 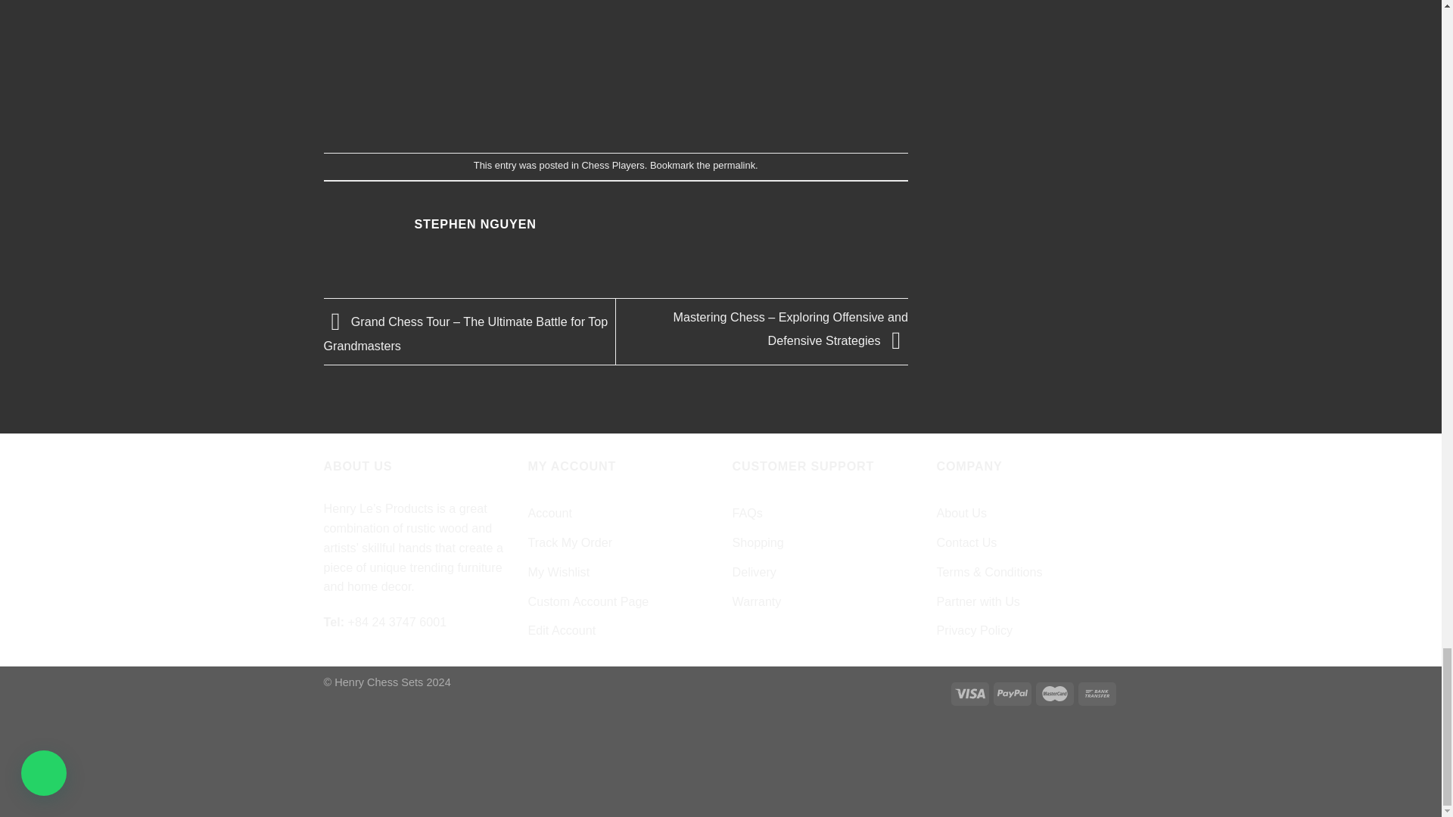 What do you see at coordinates (616, 59) in the screenshot?
I see `Bobby Fischer - Prodigious Chess Player 4` at bounding box center [616, 59].